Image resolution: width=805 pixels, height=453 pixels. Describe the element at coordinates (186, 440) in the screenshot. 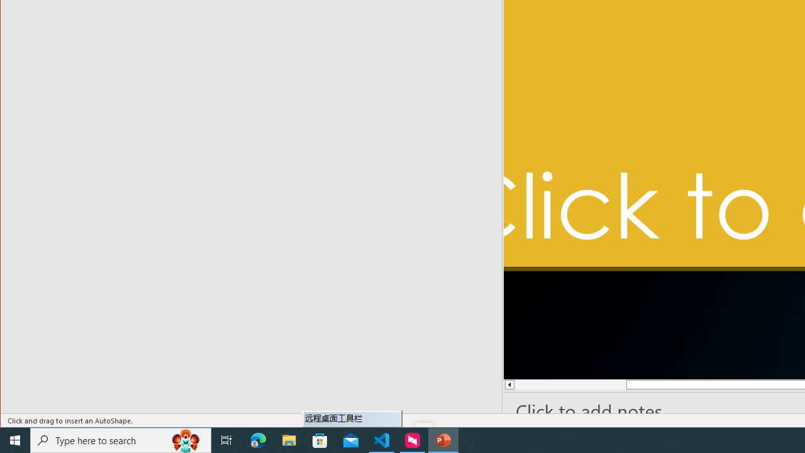

I see `Search highlights icon opens search home window` at that location.